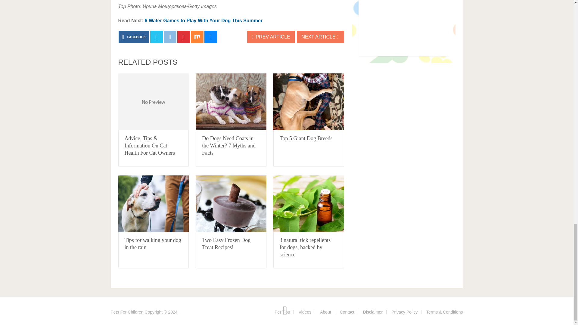  What do you see at coordinates (228, 146) in the screenshot?
I see `Do Dogs Need Coats in the Winter? 7 Myths and Facts` at bounding box center [228, 146].